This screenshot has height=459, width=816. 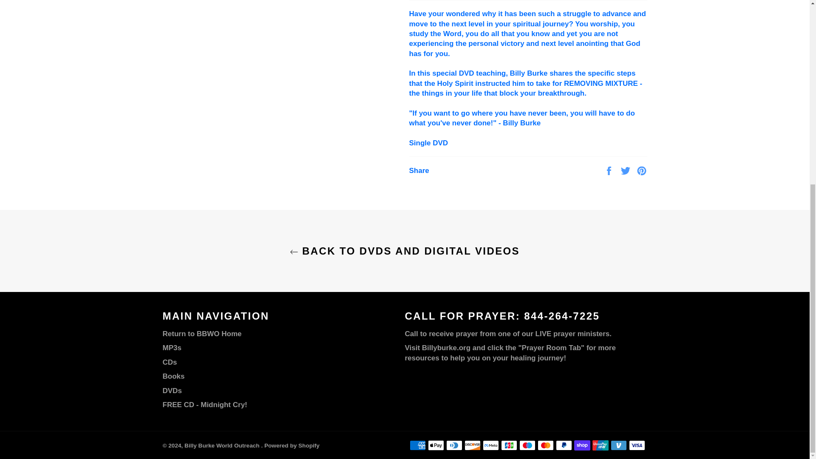 I want to click on Return to BBWO Home, so click(x=202, y=334).